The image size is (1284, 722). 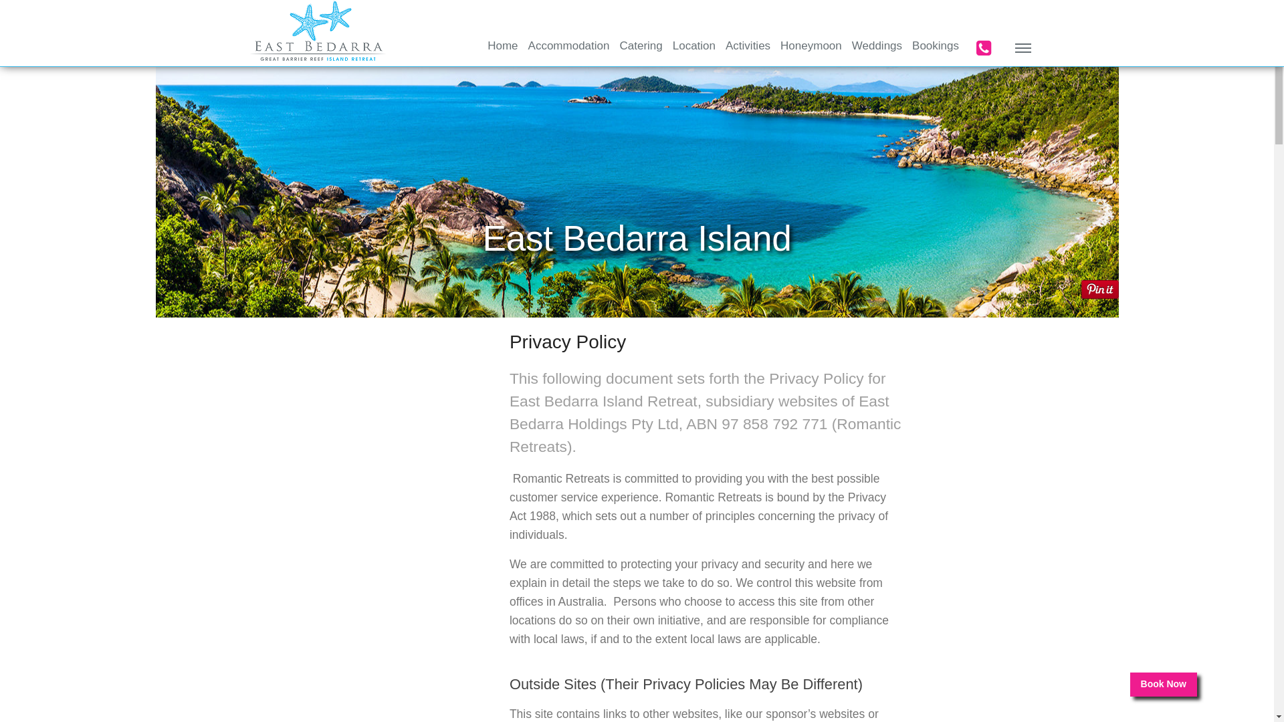 What do you see at coordinates (936, 48) in the screenshot?
I see `Bookings` at bounding box center [936, 48].